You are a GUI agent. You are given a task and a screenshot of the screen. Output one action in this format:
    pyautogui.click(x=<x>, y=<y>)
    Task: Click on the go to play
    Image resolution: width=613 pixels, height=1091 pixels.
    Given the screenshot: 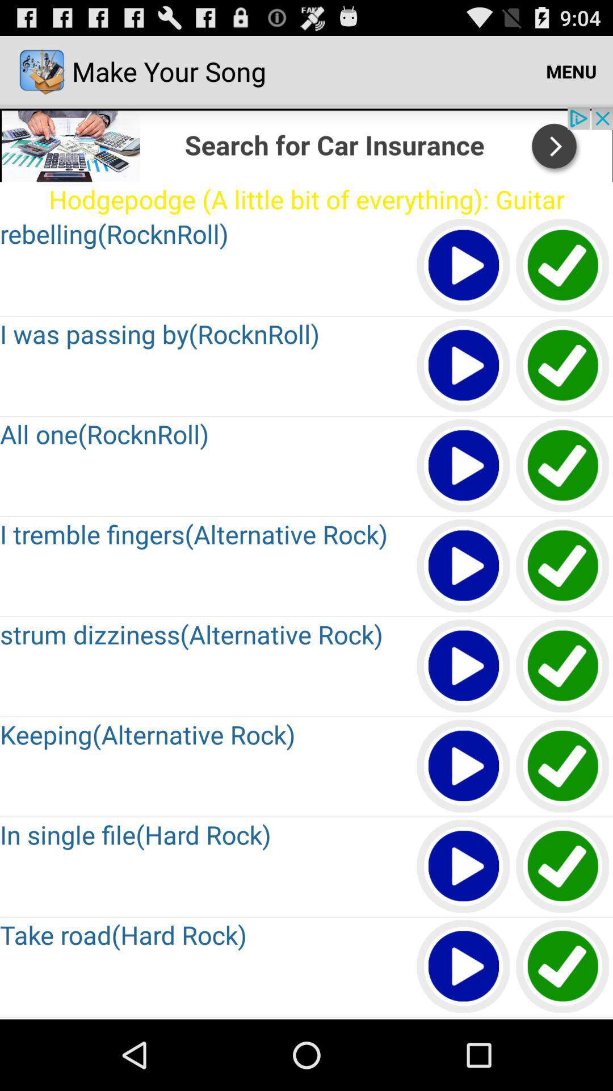 What is the action you would take?
    pyautogui.click(x=563, y=767)
    